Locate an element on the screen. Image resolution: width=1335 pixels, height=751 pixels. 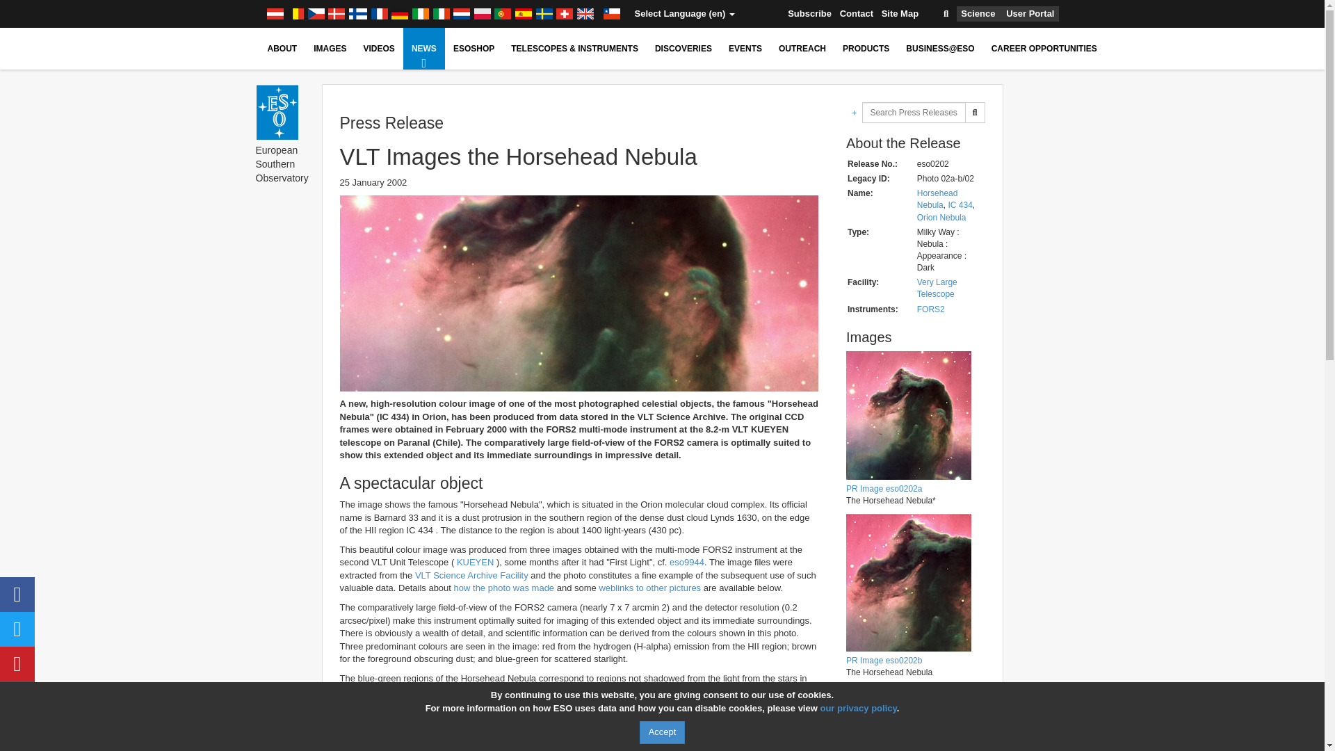
Portugal is located at coordinates (502, 14).